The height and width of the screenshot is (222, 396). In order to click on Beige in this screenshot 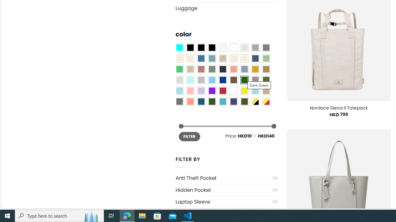, I will do `click(179, 59)`.